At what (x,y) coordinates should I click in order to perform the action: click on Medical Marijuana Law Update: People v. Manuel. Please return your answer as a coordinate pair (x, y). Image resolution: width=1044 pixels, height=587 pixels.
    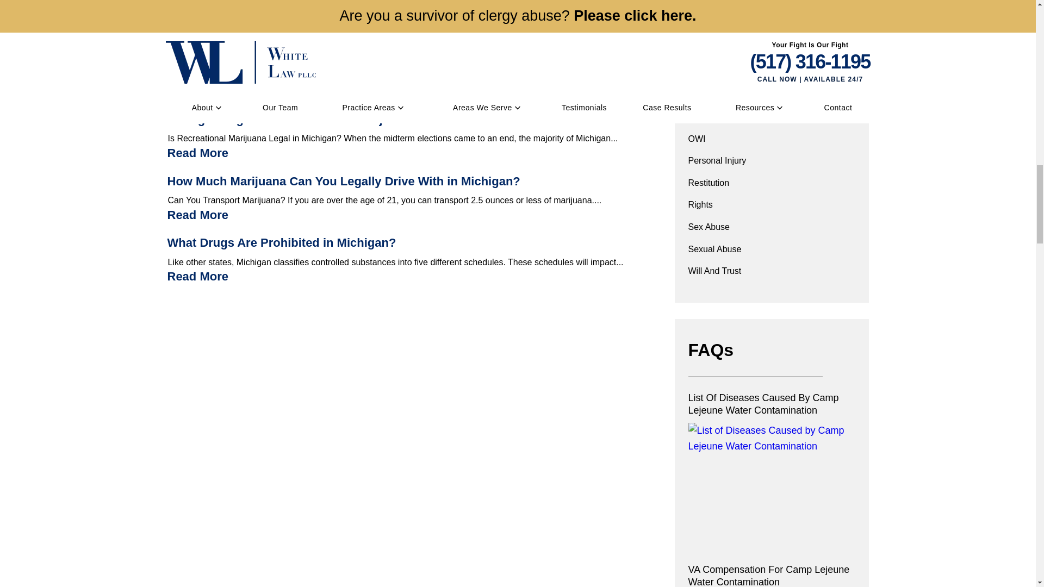
    Looking at the image, I should click on (198, 91).